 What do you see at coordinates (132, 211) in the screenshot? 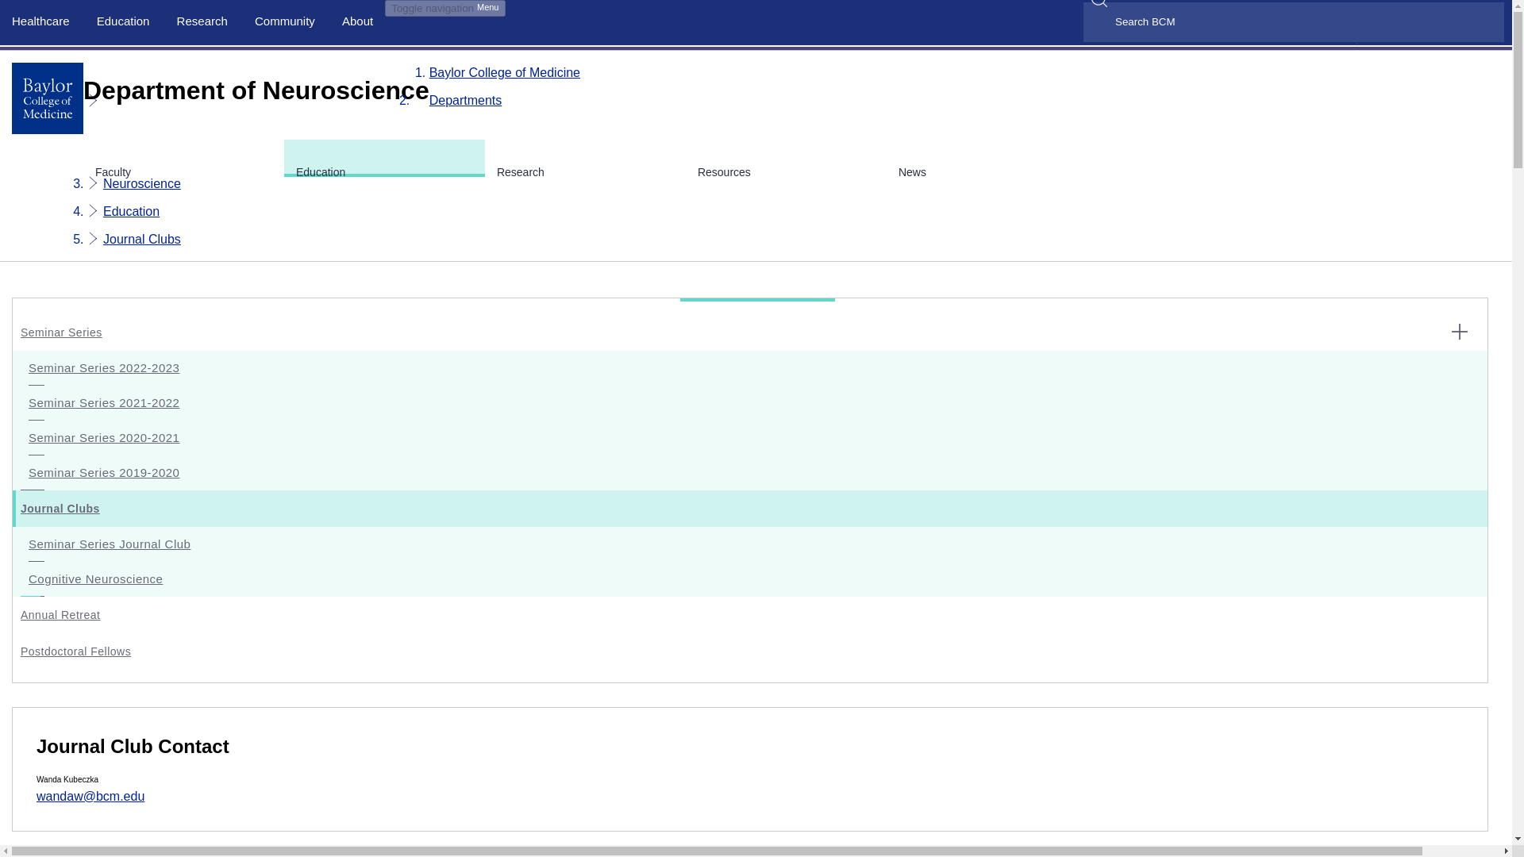
I see `Education` at bounding box center [132, 211].